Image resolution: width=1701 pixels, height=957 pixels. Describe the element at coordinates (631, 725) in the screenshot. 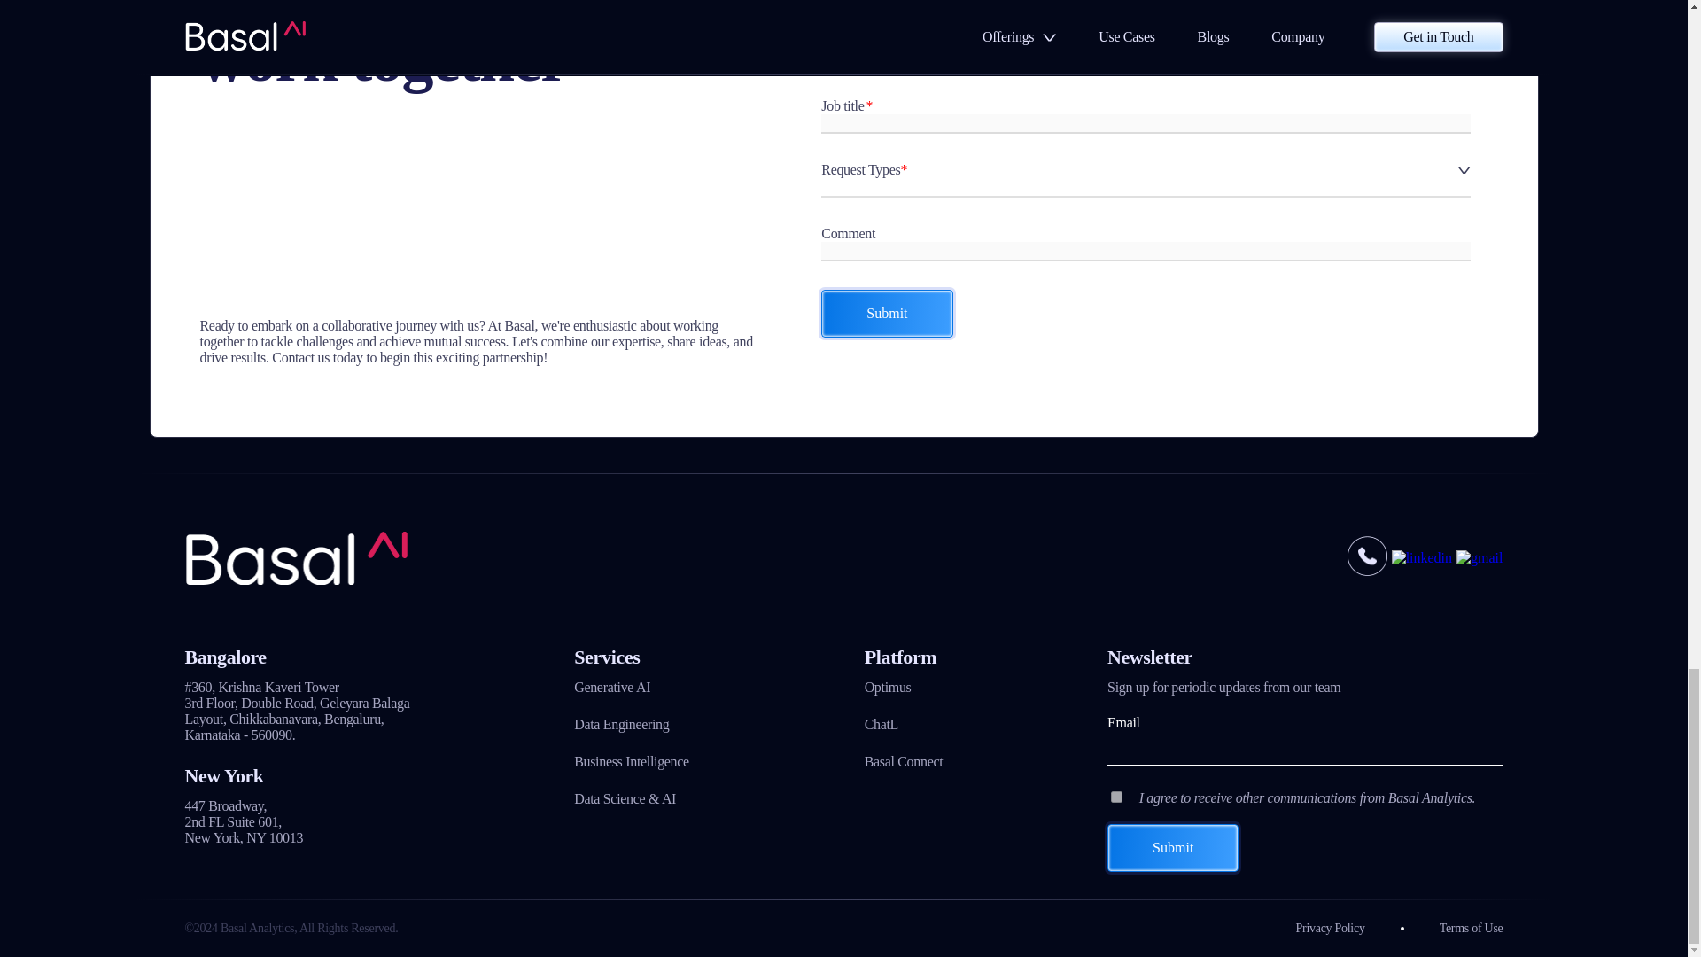

I see `Data Engineering` at that location.